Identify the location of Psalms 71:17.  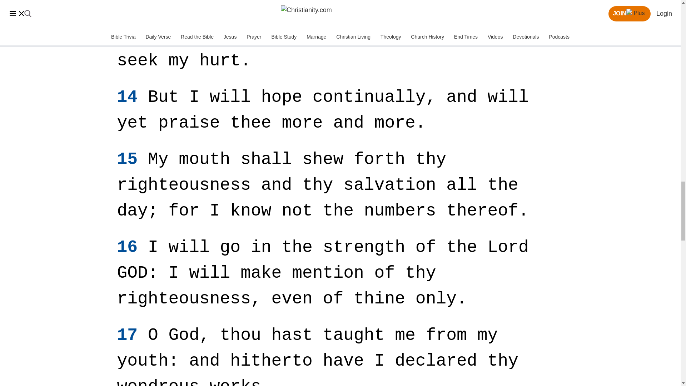
(127, 335).